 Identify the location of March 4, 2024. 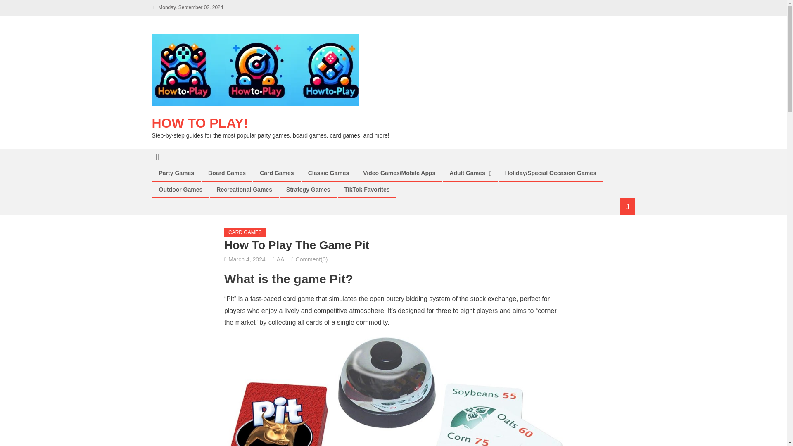
(247, 259).